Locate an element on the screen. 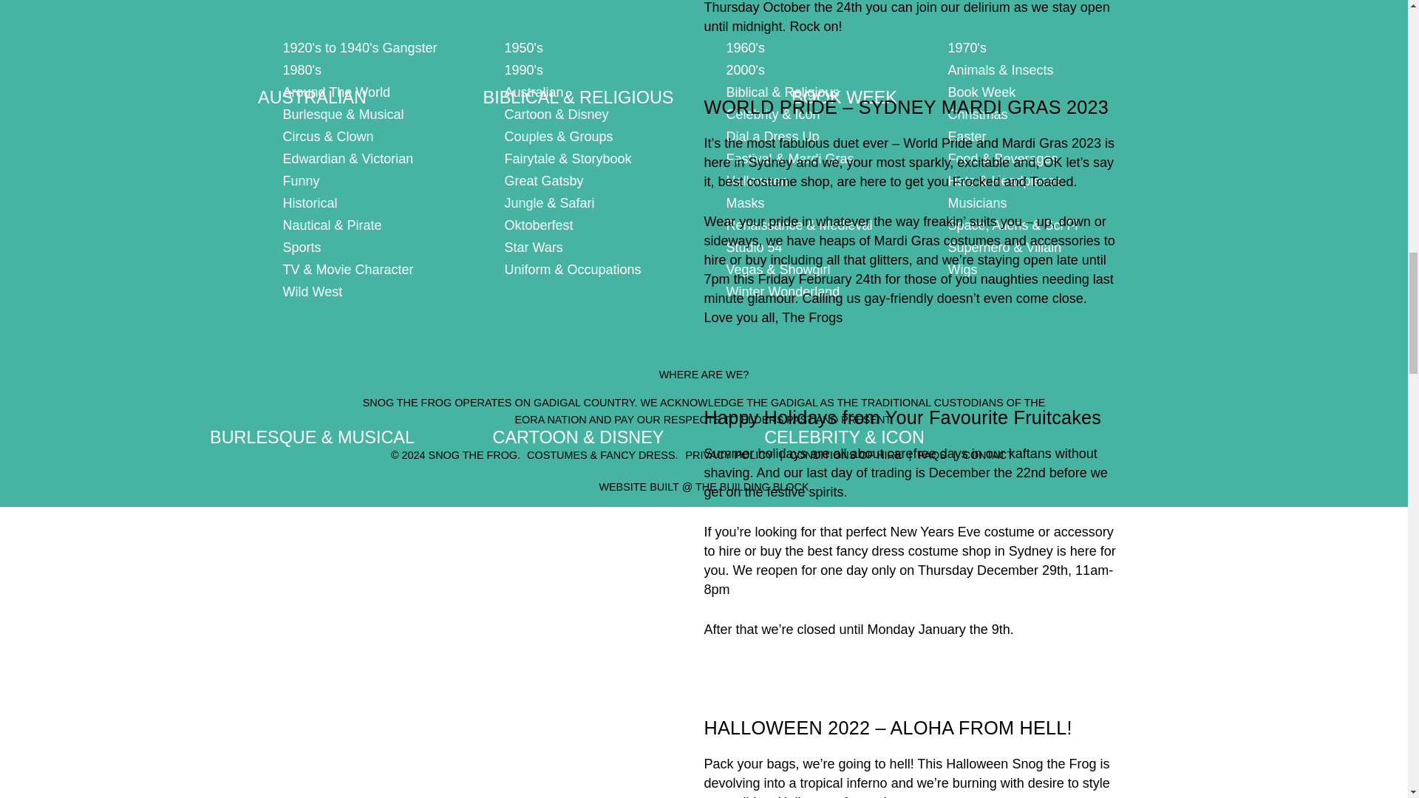  View Australian costumes is located at coordinates (312, 59).